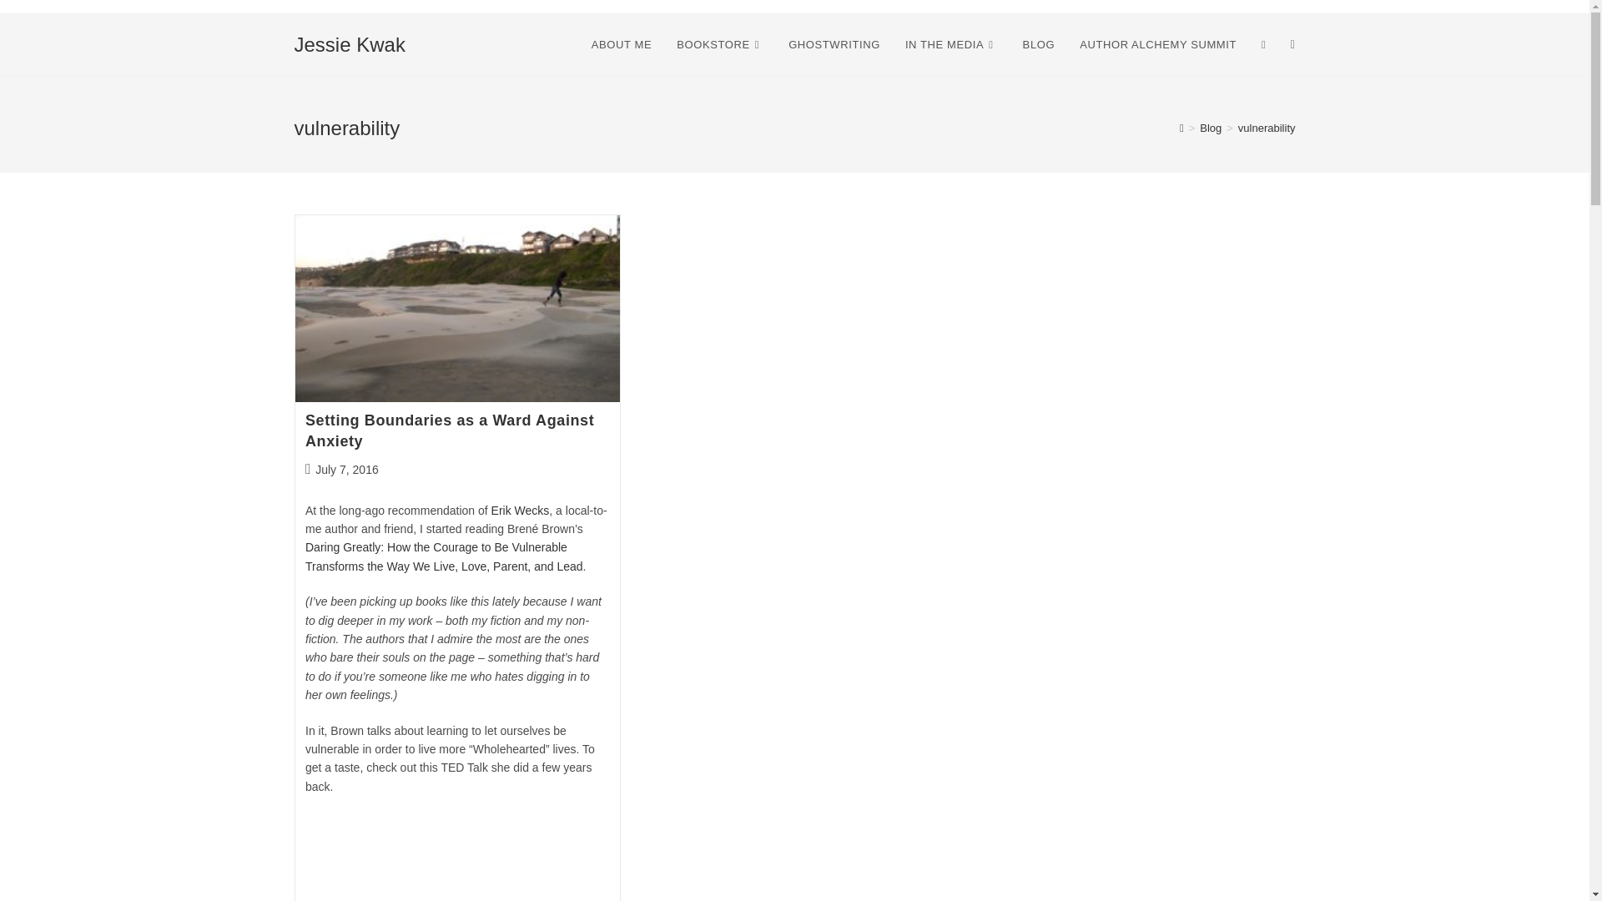  Describe the element at coordinates (719, 45) in the screenshot. I see `BOOKSTORE` at that location.